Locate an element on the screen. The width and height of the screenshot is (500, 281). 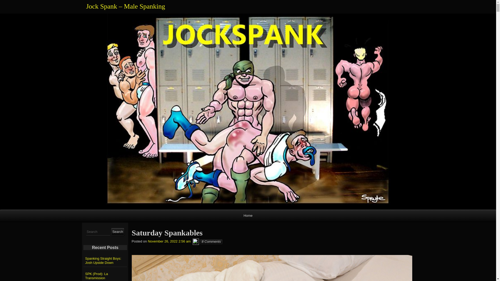
must not contain html tags is located at coordinates (98, 232).